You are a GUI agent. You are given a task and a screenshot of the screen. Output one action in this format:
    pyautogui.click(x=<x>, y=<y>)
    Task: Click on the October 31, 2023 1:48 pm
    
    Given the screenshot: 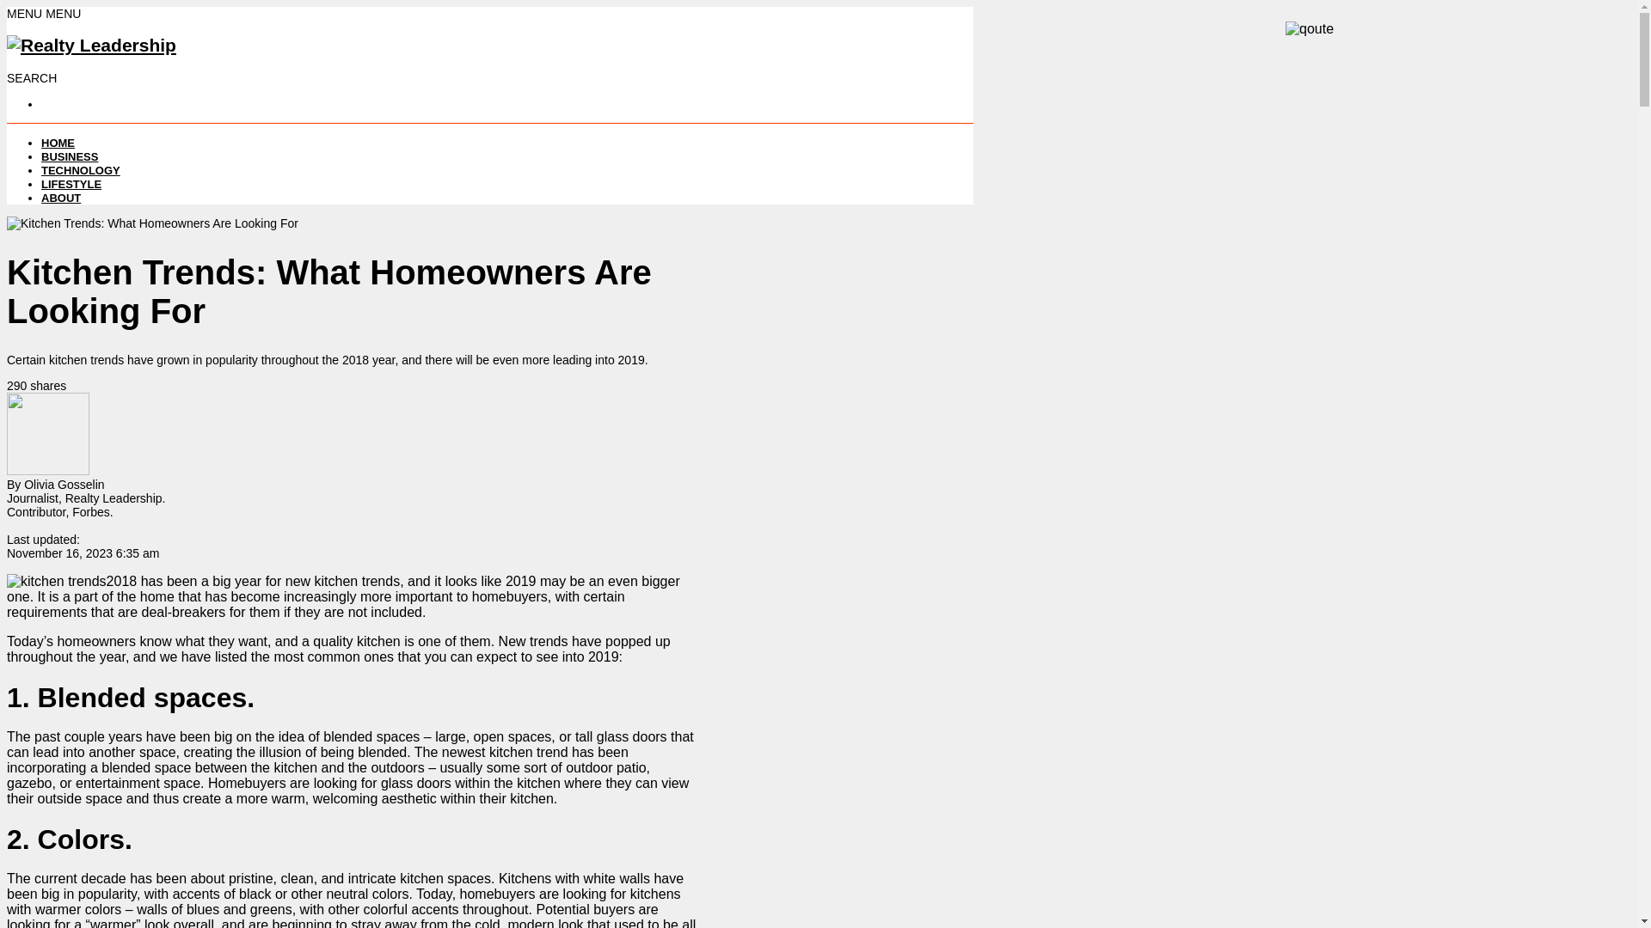 What is the action you would take?
    pyautogui.click(x=83, y=553)
    